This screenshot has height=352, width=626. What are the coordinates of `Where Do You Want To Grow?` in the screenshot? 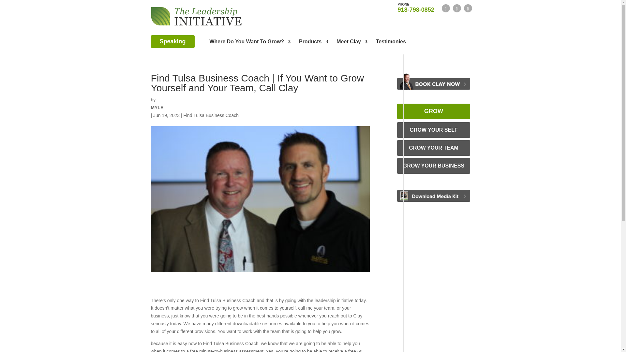 It's located at (352, 42).